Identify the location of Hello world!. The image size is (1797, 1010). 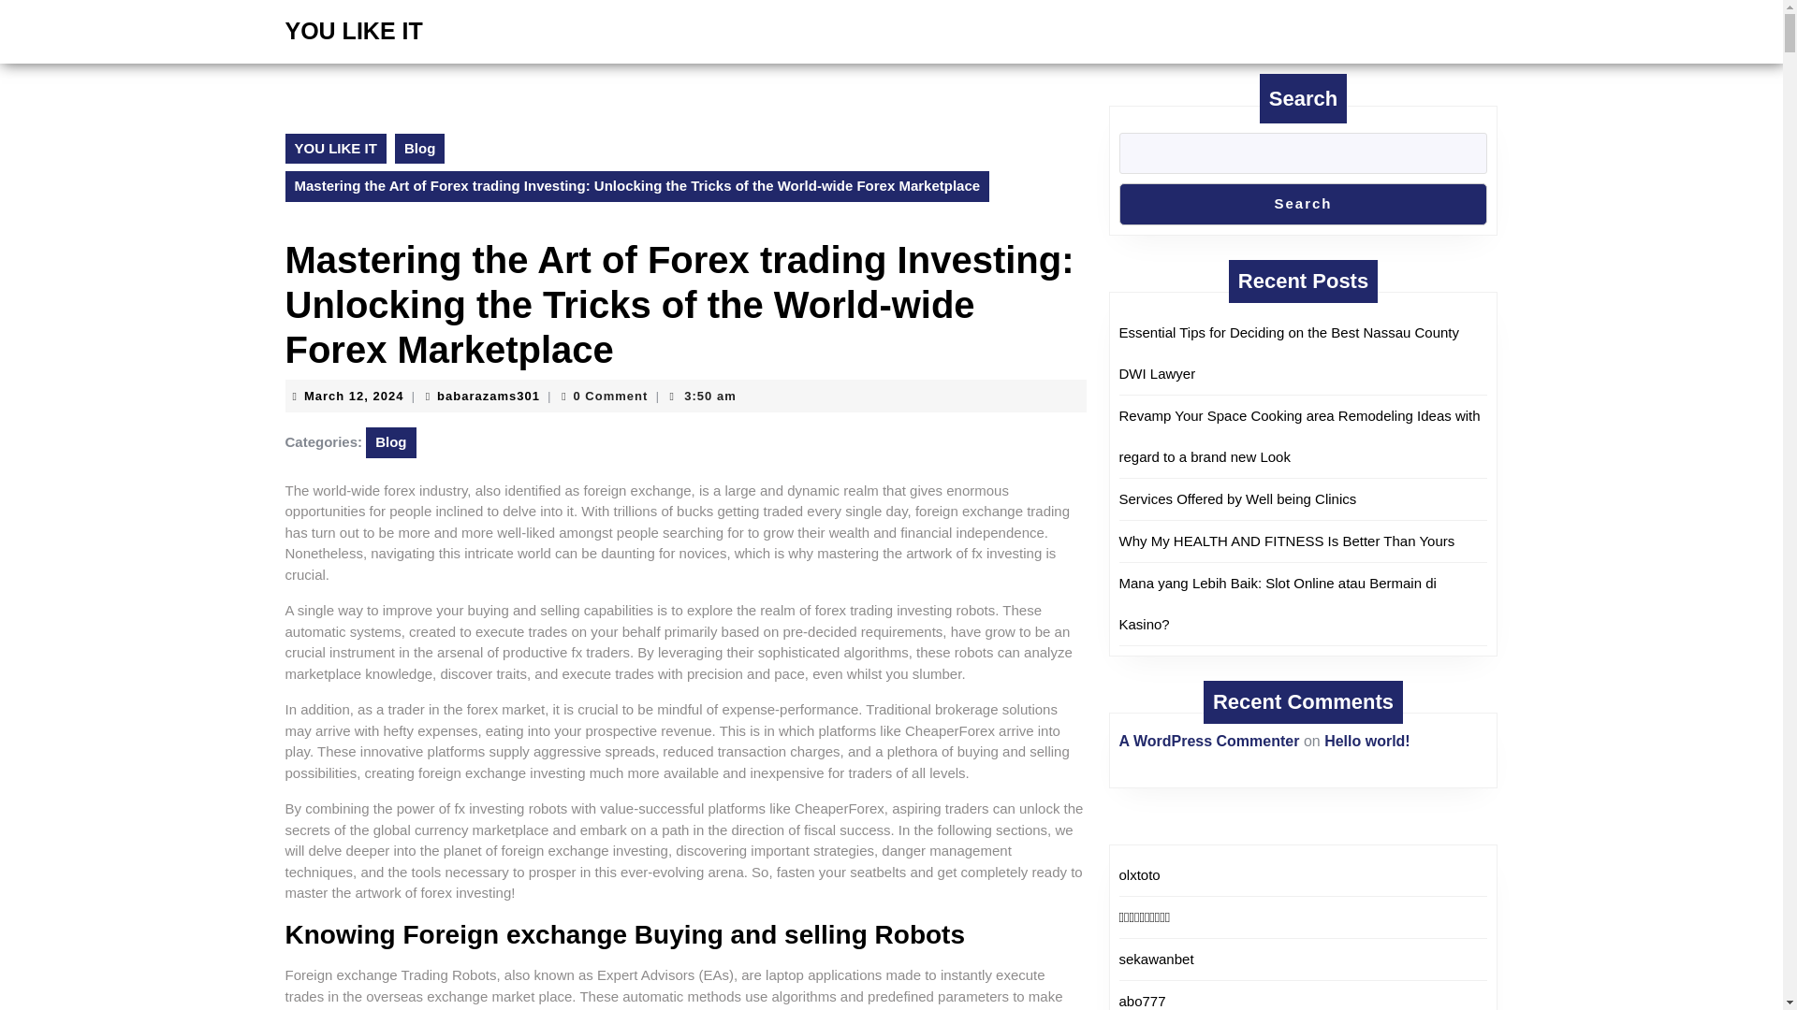
(1367, 741).